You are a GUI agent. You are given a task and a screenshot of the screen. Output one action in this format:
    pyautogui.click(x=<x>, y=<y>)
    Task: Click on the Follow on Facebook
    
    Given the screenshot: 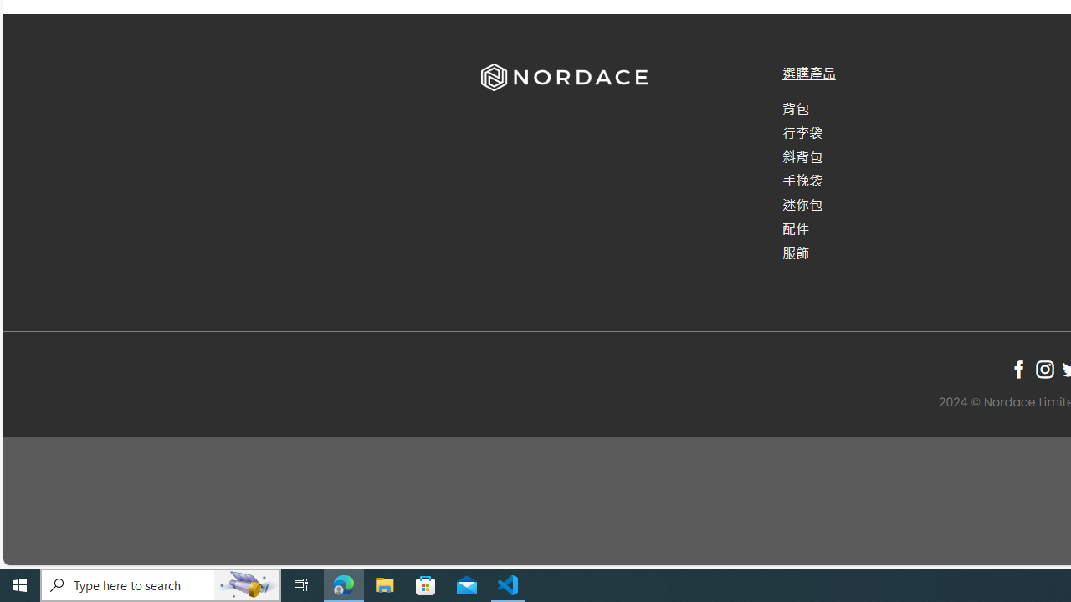 What is the action you would take?
    pyautogui.click(x=1019, y=369)
    